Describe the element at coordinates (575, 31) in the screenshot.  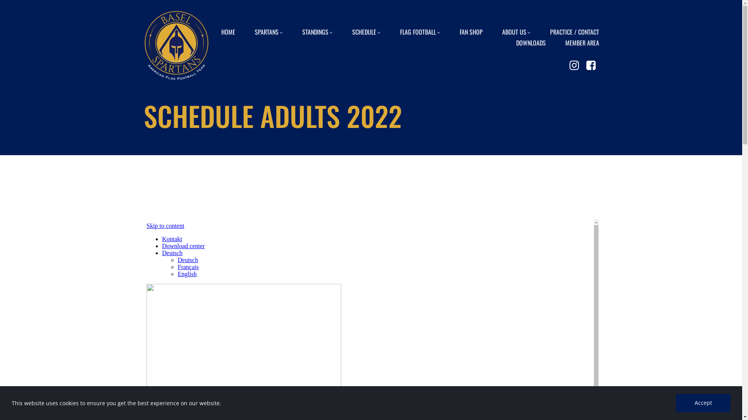
I see `PRACTICE / CONTACT` at that location.